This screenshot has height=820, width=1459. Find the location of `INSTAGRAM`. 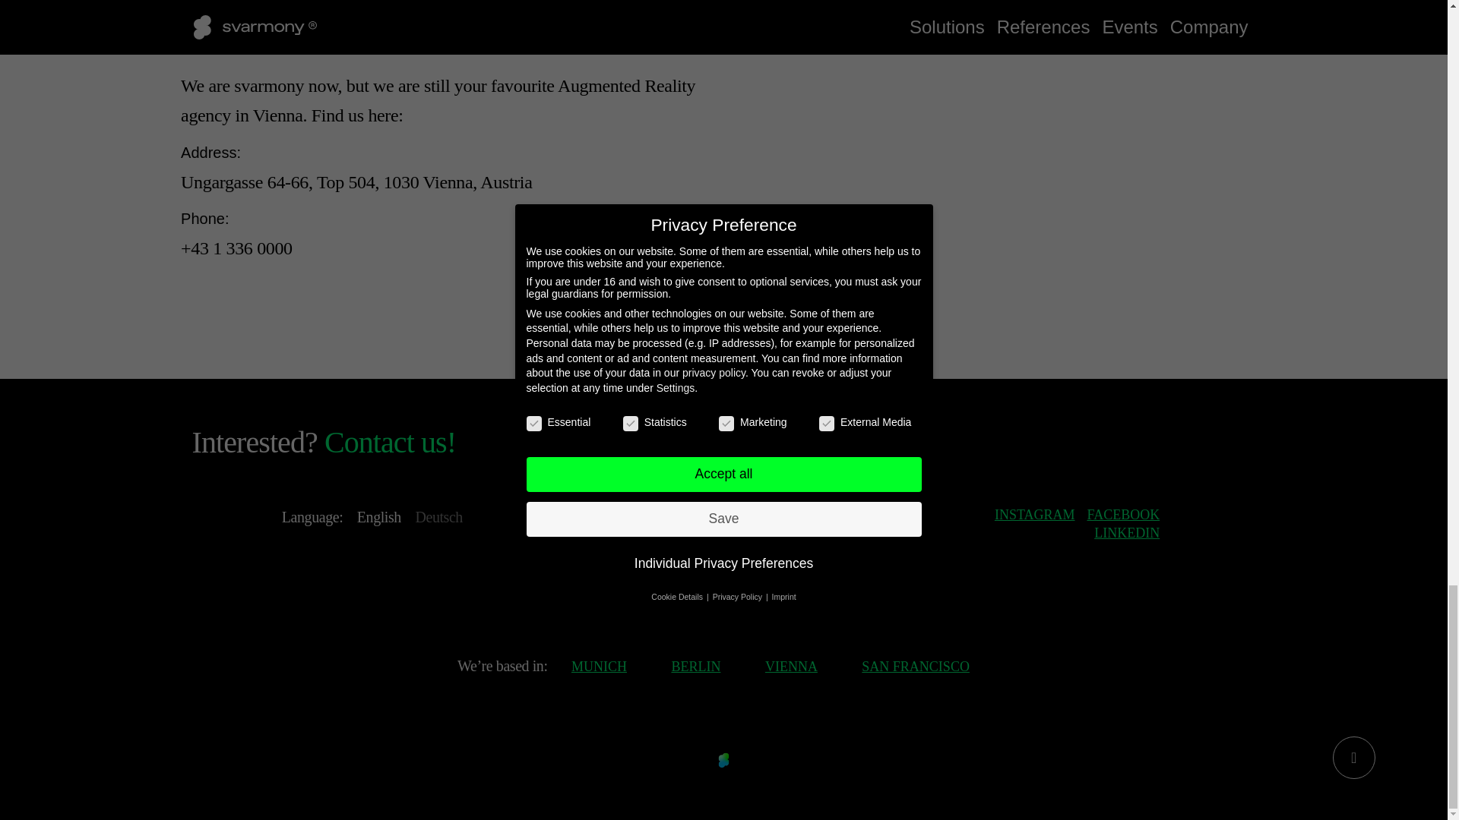

INSTAGRAM is located at coordinates (1035, 515).